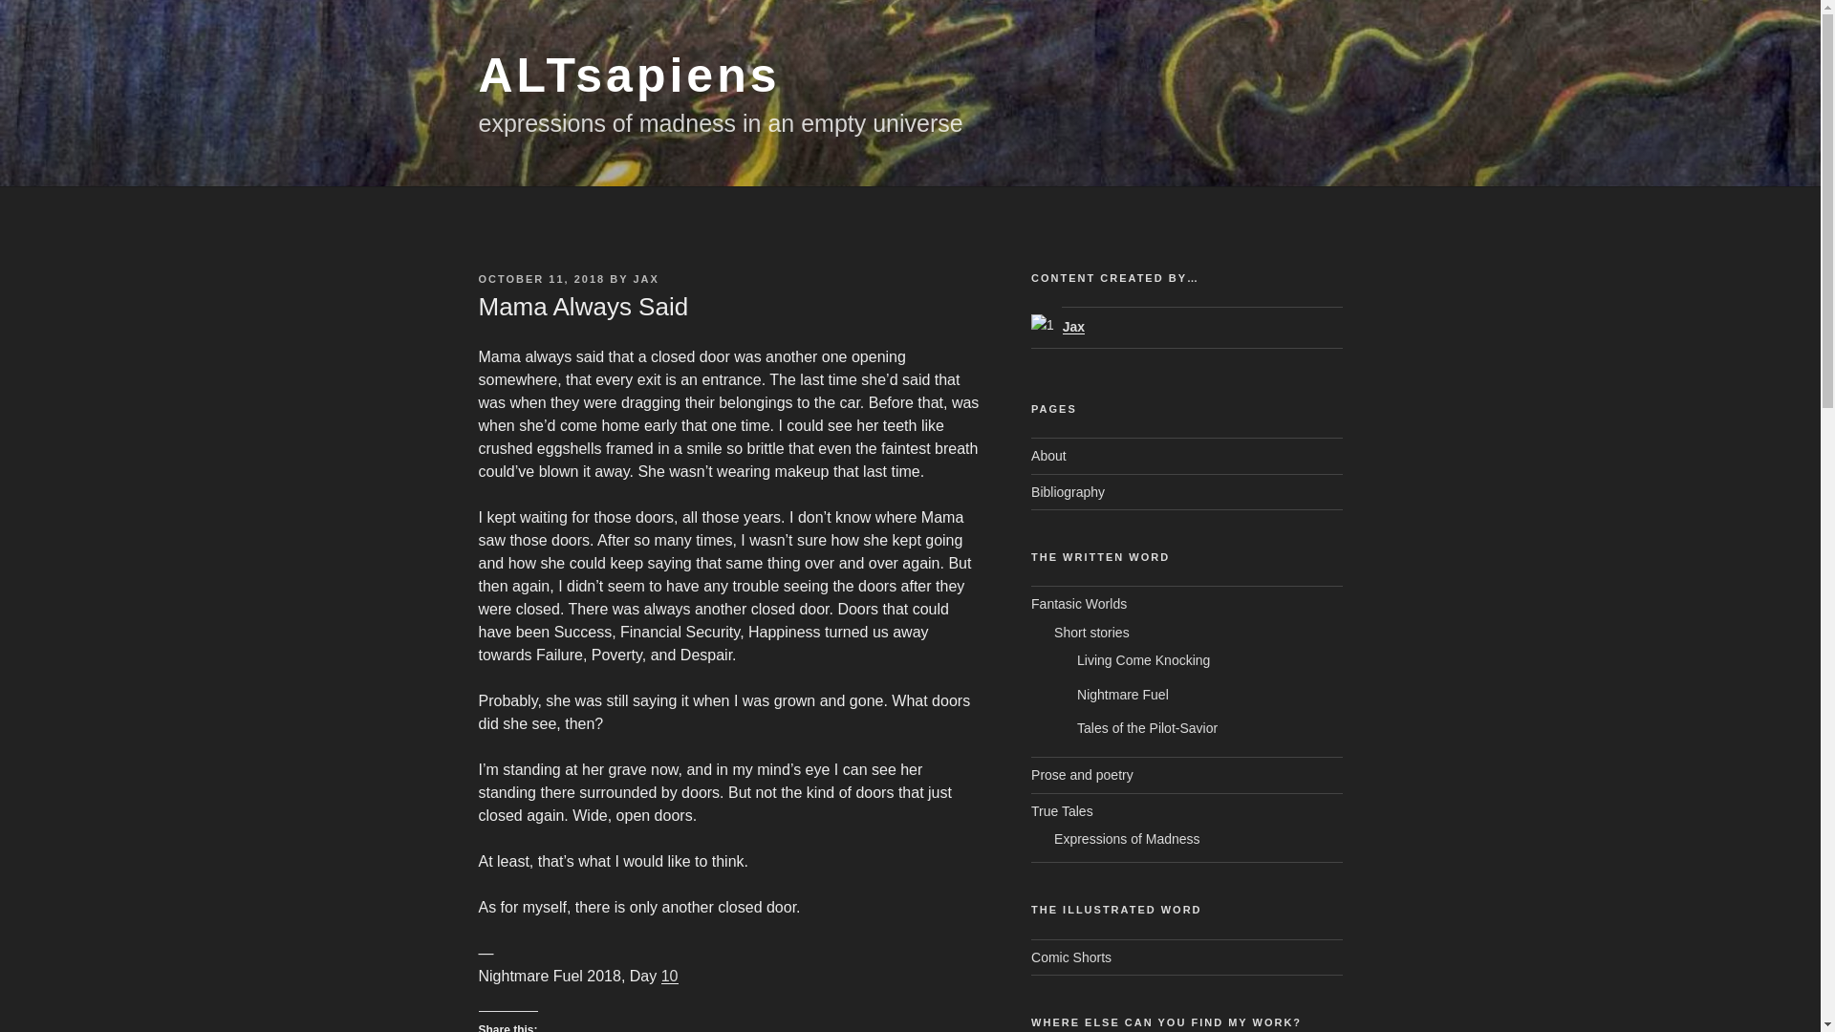  I want to click on Prose and poetry, so click(1082, 774).